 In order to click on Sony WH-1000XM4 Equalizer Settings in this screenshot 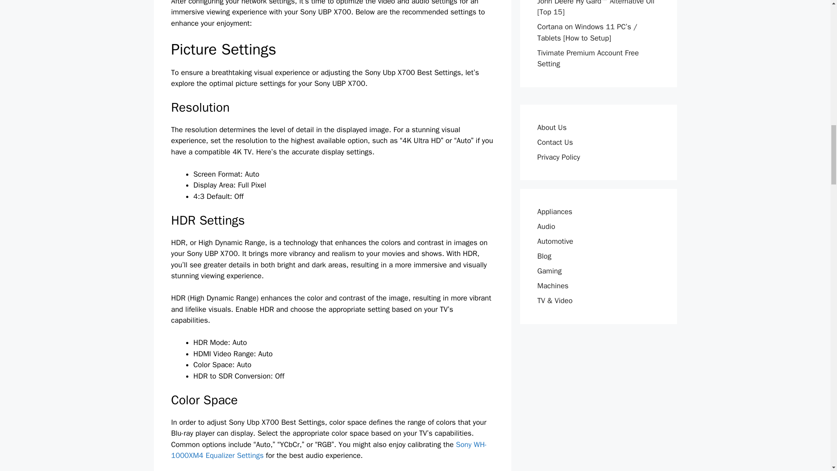, I will do `click(328, 450)`.